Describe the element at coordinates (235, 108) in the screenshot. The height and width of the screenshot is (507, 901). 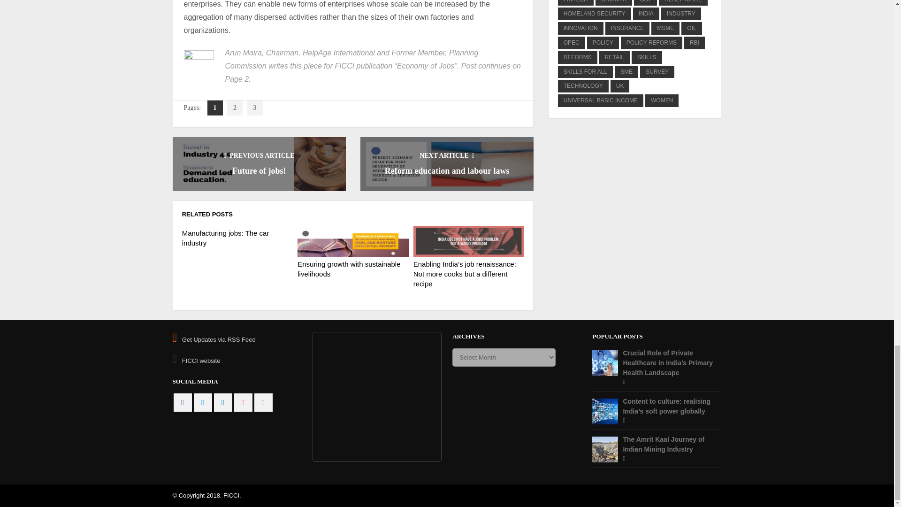
I see `2` at that location.